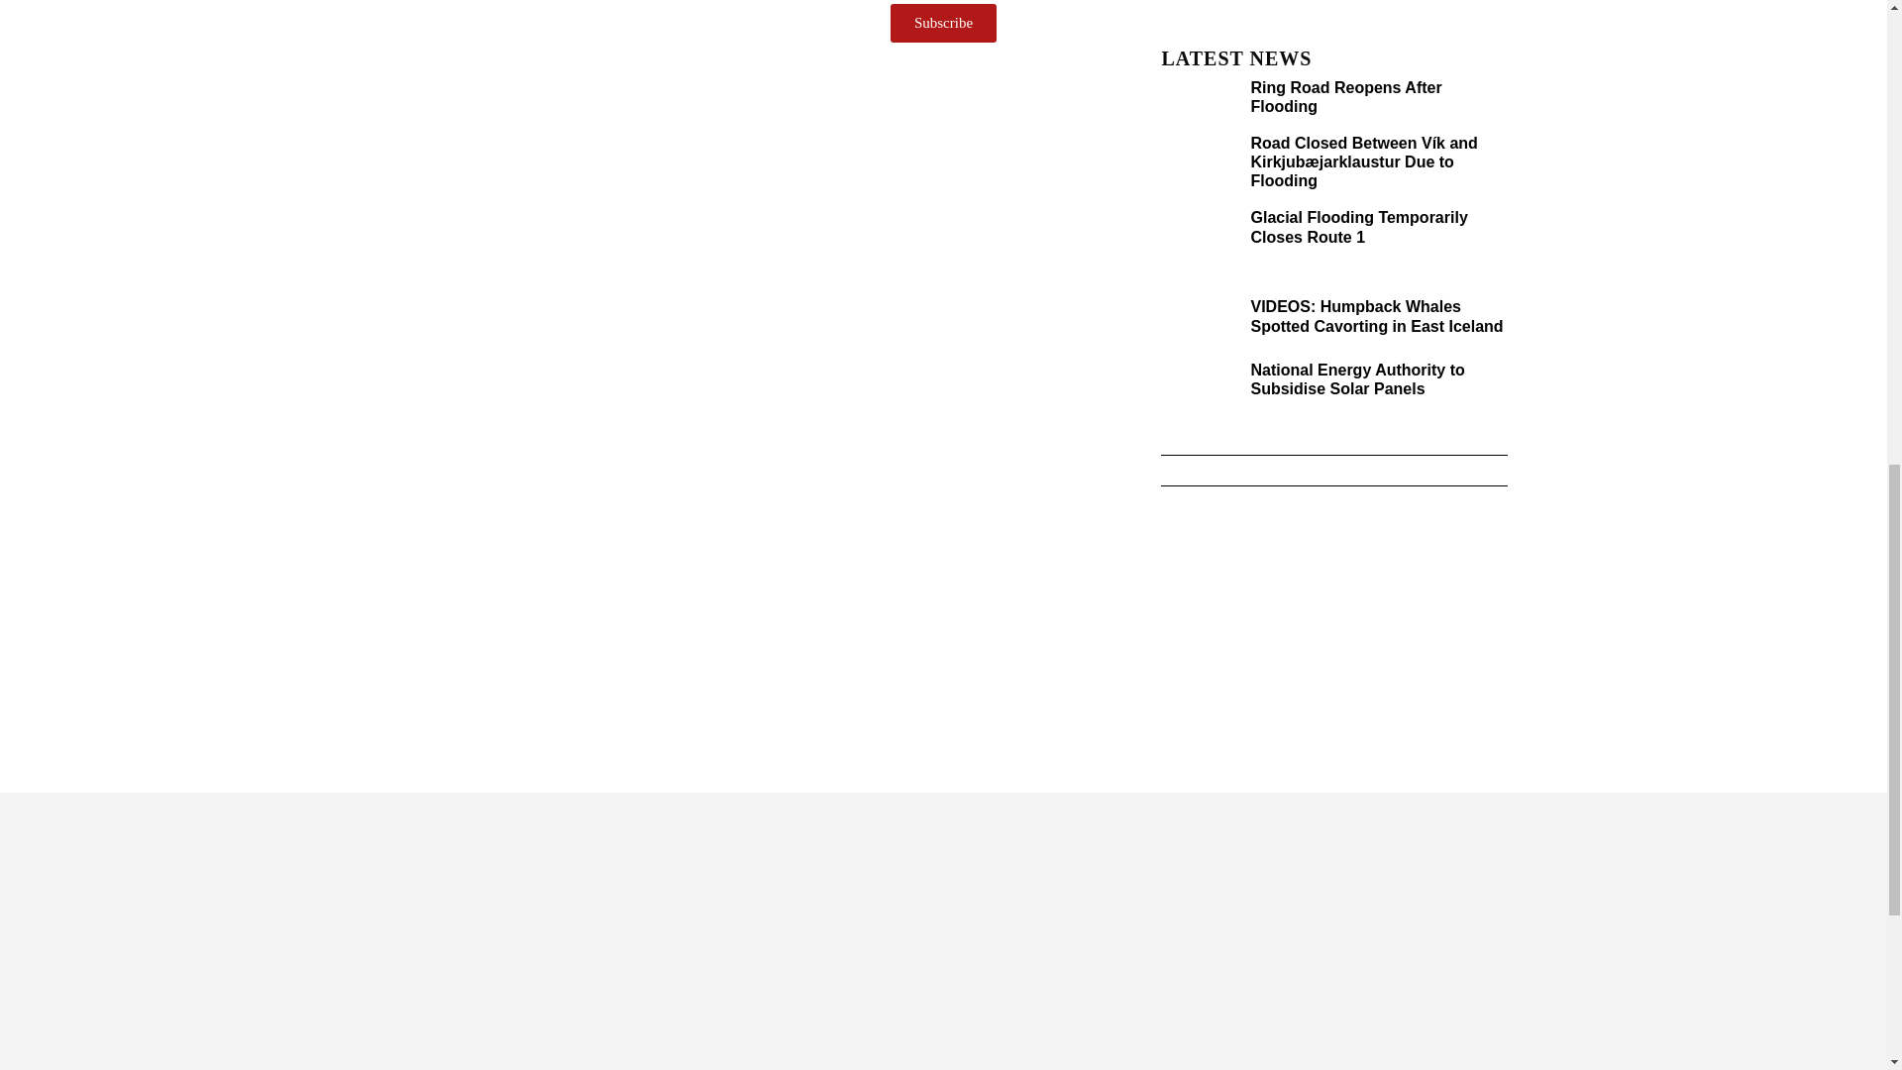 Image resolution: width=1902 pixels, height=1070 pixels. Describe the element at coordinates (1375, 315) in the screenshot. I see `VIDEOS: Humpback Whales Spotted Cavorting in East Iceland` at that location.